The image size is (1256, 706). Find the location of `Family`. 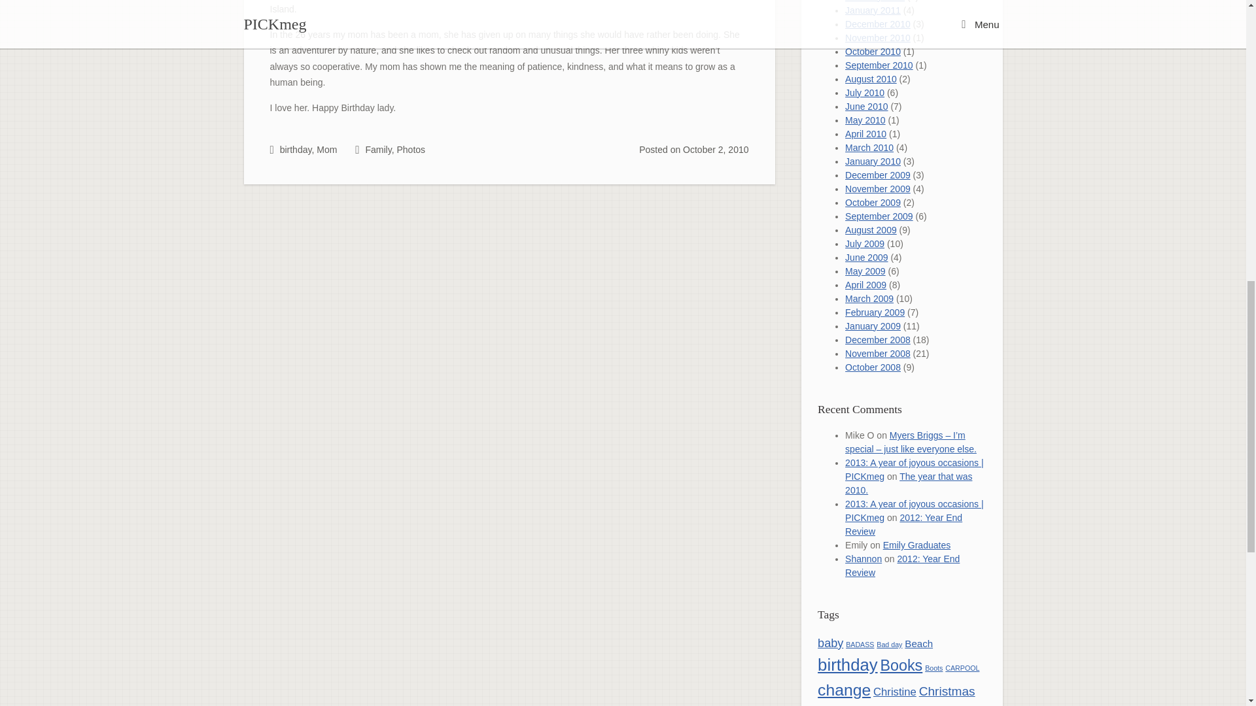

Family is located at coordinates (378, 149).